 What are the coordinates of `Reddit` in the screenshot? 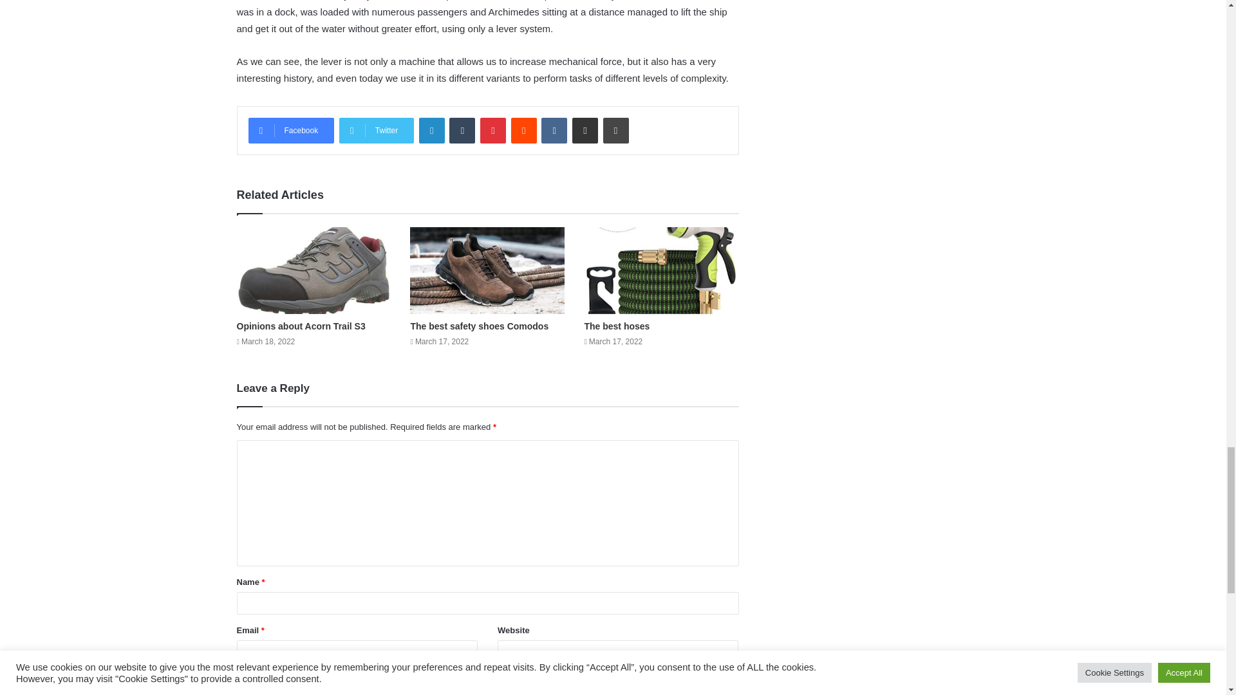 It's located at (524, 130).